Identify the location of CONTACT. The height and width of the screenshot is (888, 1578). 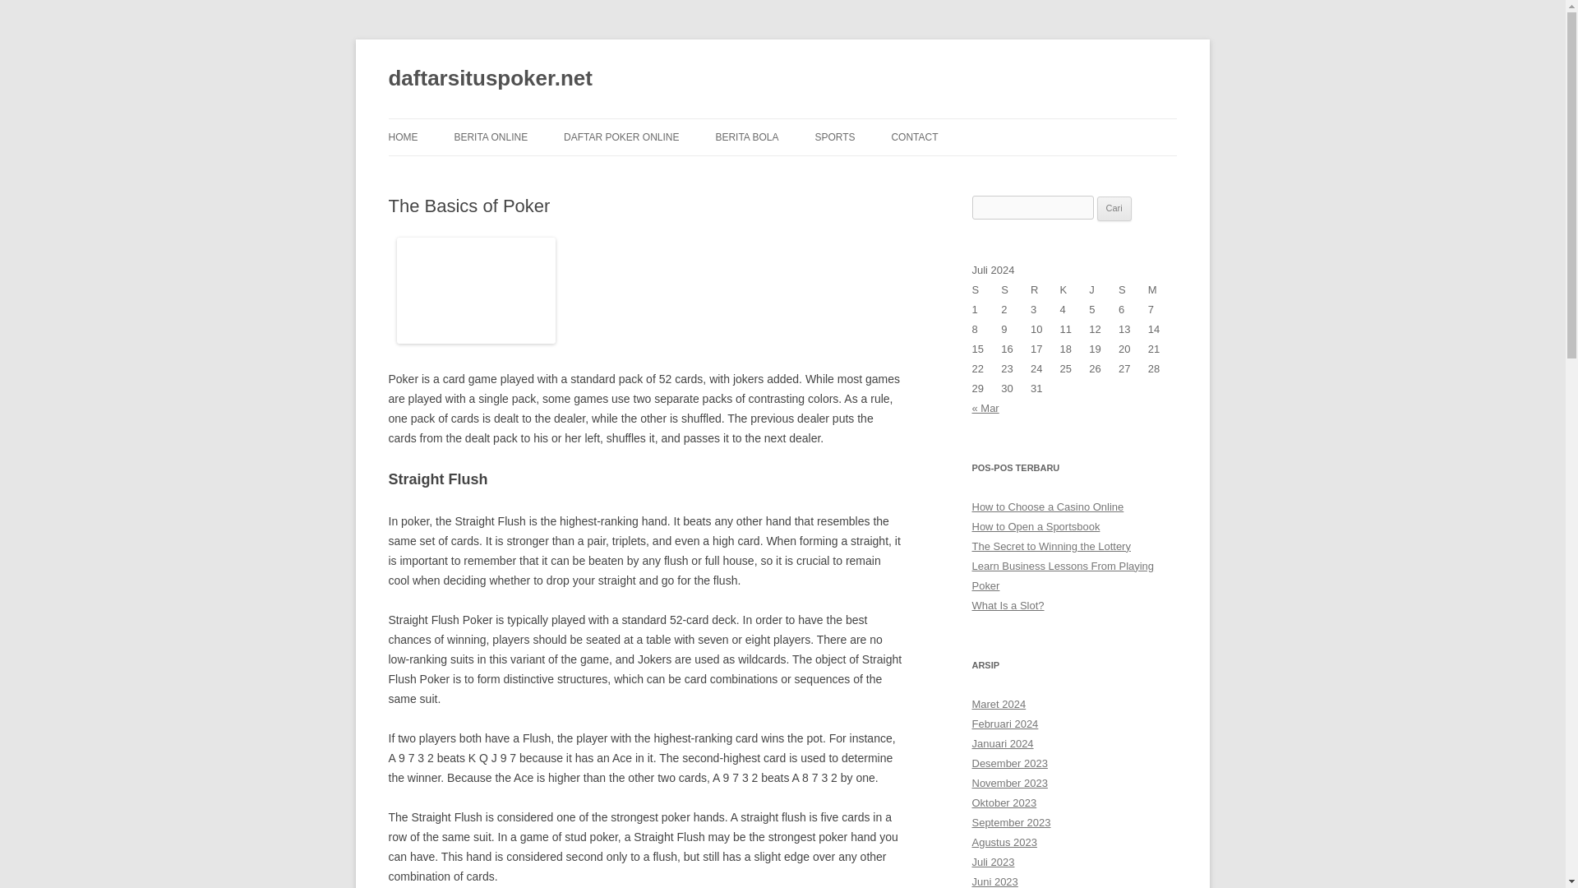
(914, 136).